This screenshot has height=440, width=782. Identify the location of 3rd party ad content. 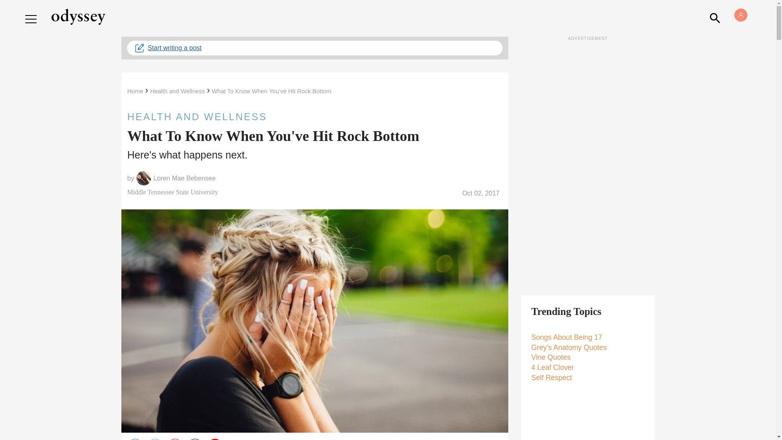
(588, 165).